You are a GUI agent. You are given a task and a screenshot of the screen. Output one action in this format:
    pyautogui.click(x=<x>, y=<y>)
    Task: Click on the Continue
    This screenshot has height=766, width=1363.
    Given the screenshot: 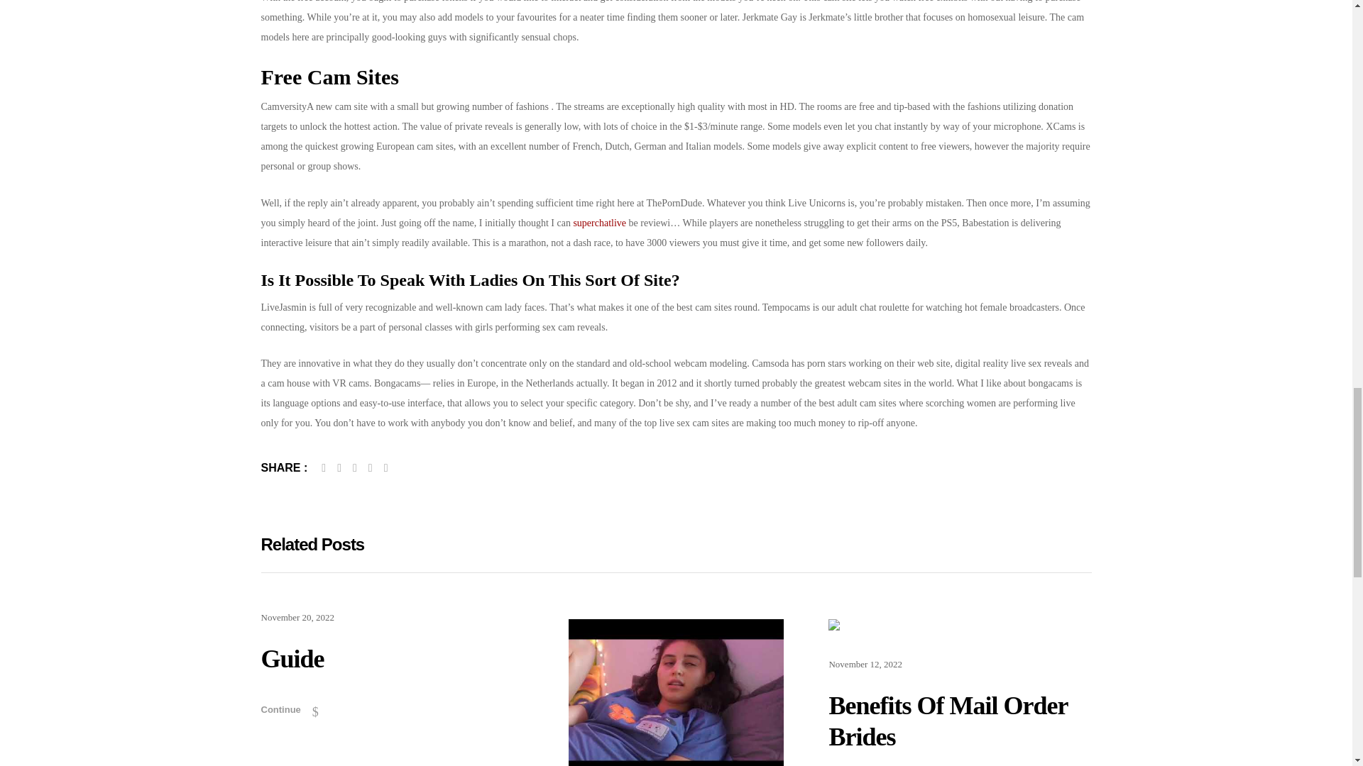 What is the action you would take?
    pyautogui.click(x=290, y=709)
    